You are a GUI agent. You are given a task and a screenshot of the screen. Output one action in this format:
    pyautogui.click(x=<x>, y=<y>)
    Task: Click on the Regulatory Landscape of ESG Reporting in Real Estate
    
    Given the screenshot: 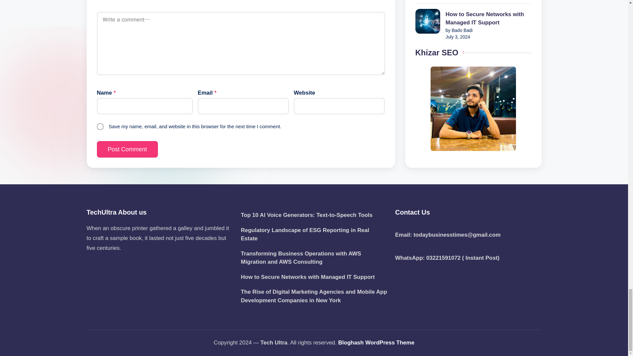 What is the action you would take?
    pyautogui.click(x=314, y=234)
    